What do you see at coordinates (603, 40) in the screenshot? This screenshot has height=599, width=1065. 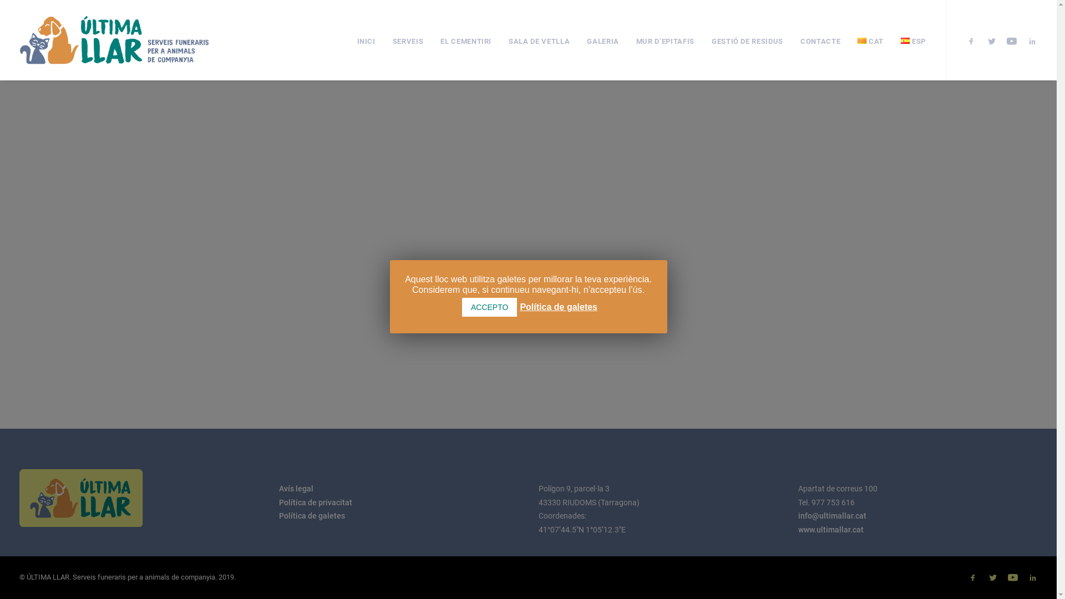 I see `GALERIA` at bounding box center [603, 40].